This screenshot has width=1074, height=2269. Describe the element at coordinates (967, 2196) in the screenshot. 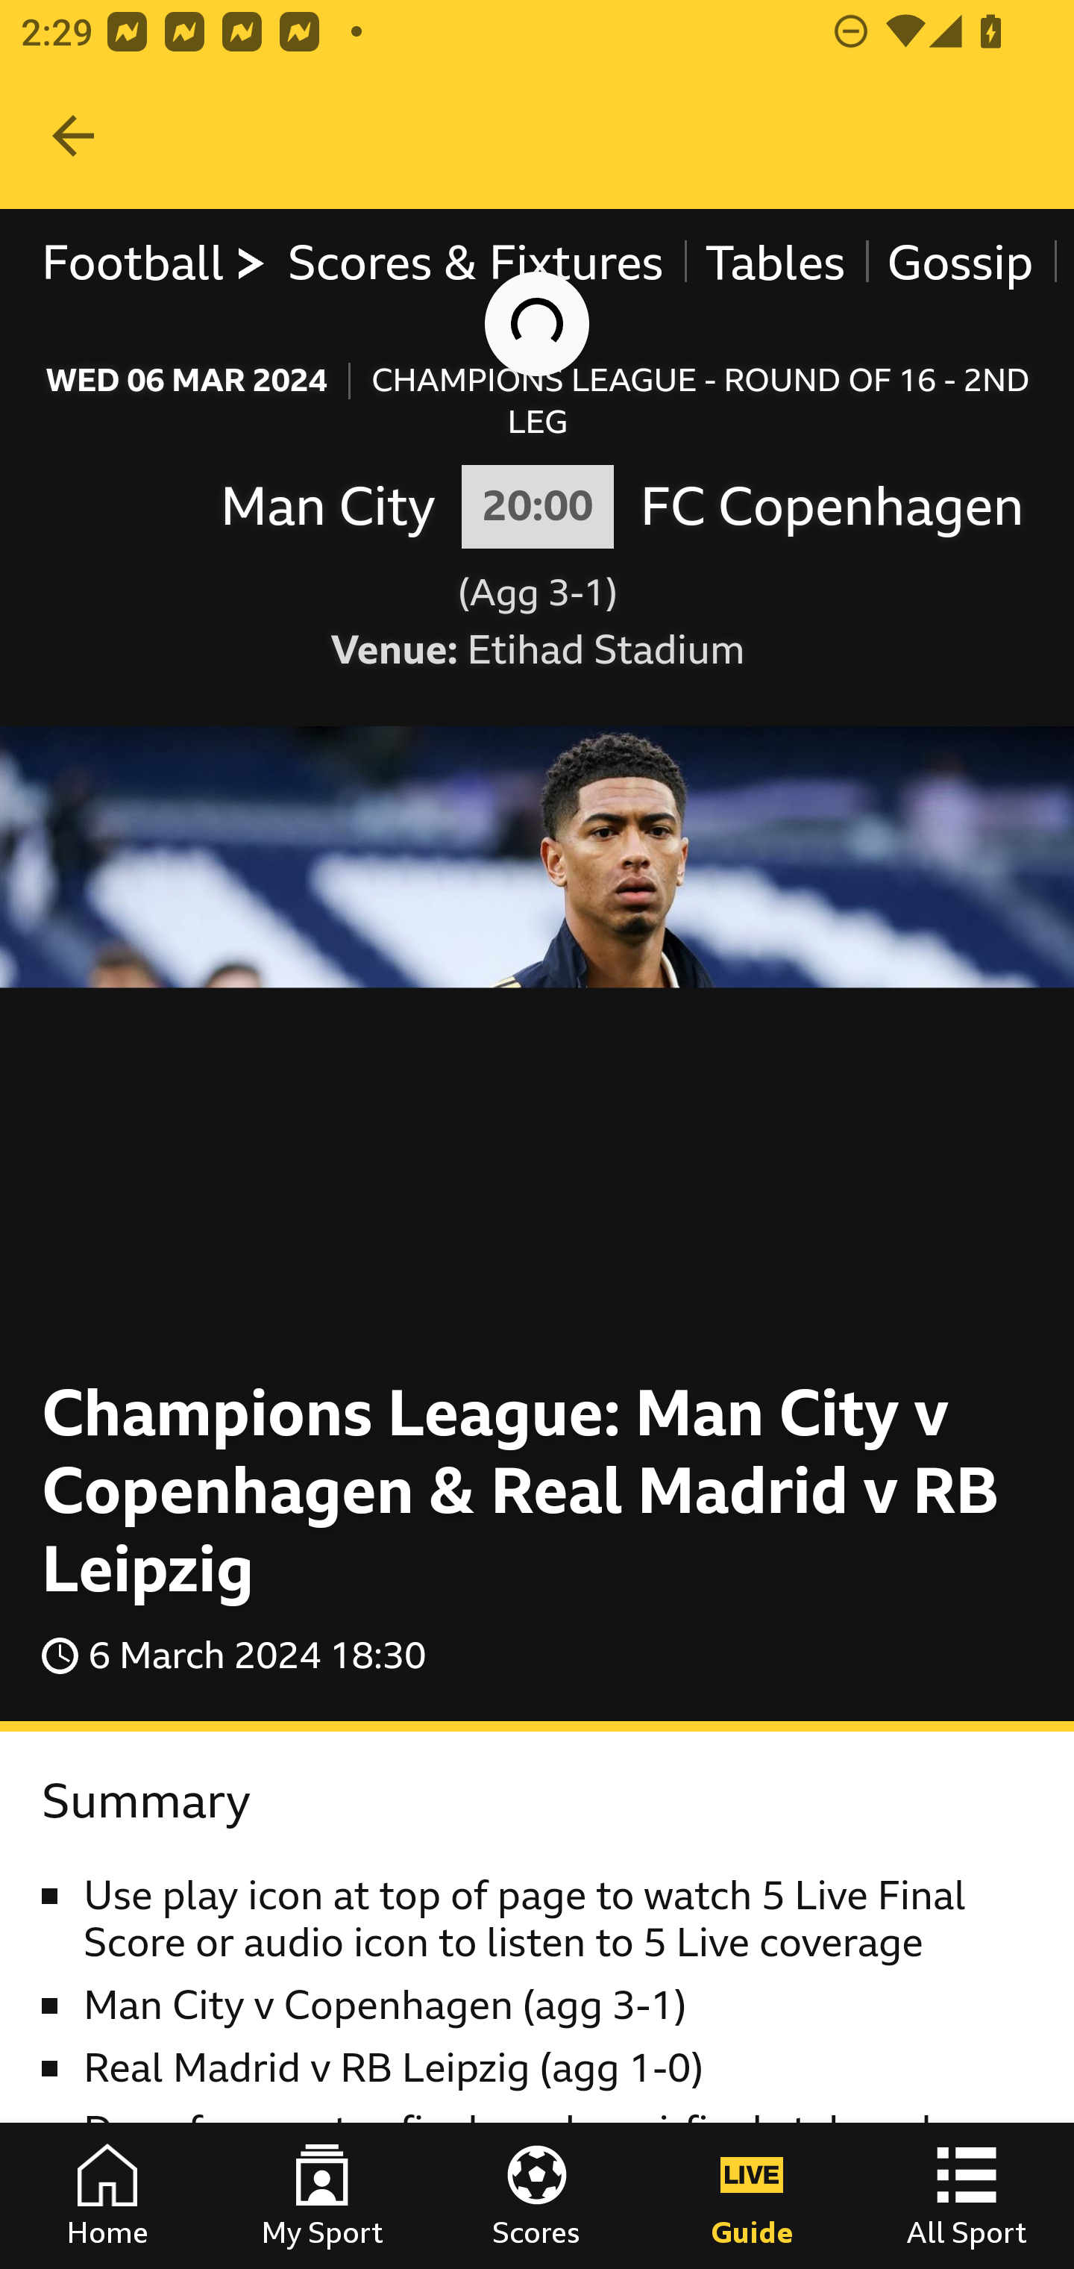

I see `All Sport` at that location.